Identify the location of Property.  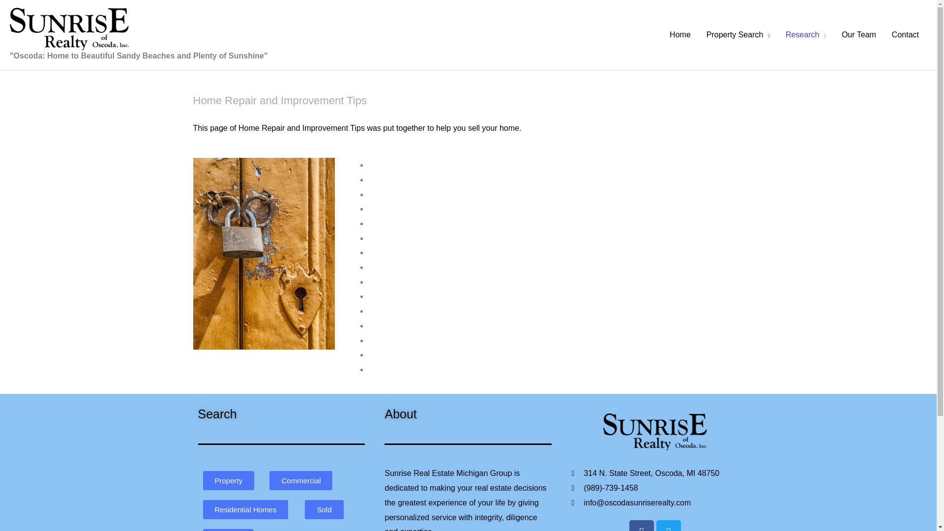
(228, 480).